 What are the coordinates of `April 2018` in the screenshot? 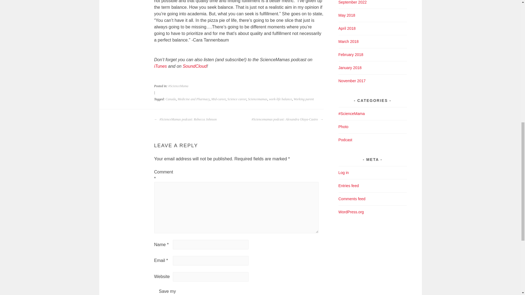 It's located at (347, 28).